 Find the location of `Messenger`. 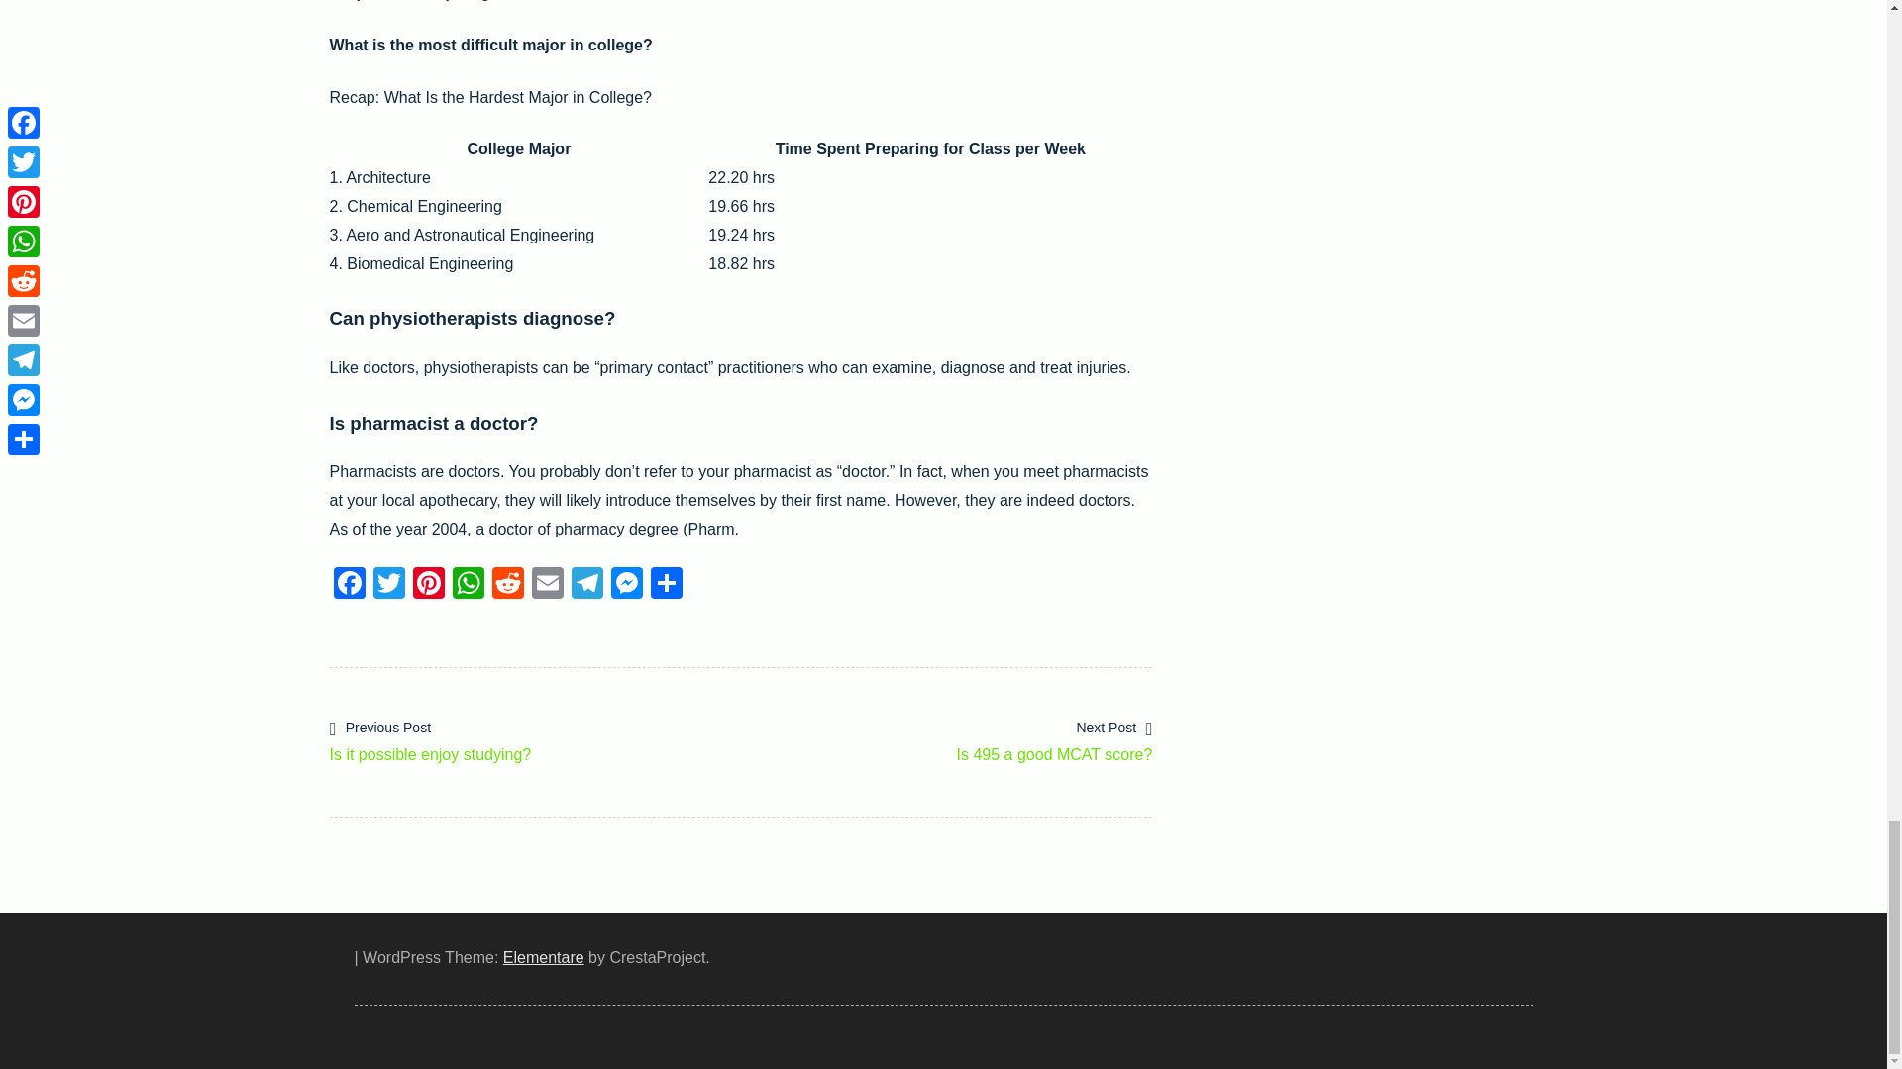

Messenger is located at coordinates (947, 738).